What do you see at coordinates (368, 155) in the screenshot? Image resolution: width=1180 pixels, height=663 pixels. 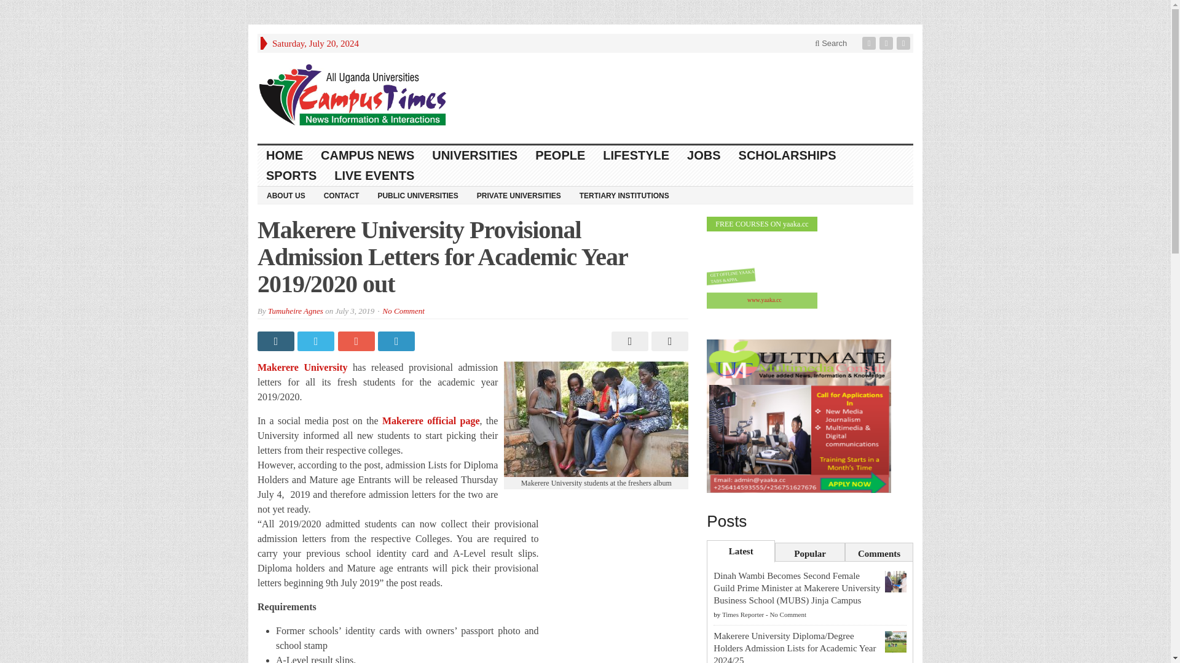 I see `CAMPUS NEWS` at bounding box center [368, 155].